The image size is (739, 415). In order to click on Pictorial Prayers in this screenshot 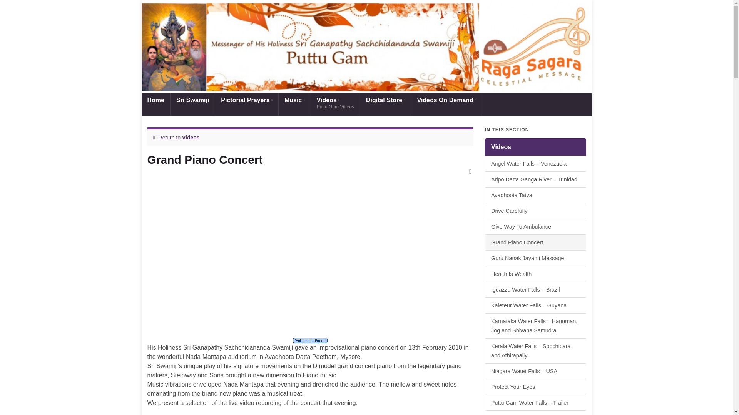, I will do `click(246, 104)`.